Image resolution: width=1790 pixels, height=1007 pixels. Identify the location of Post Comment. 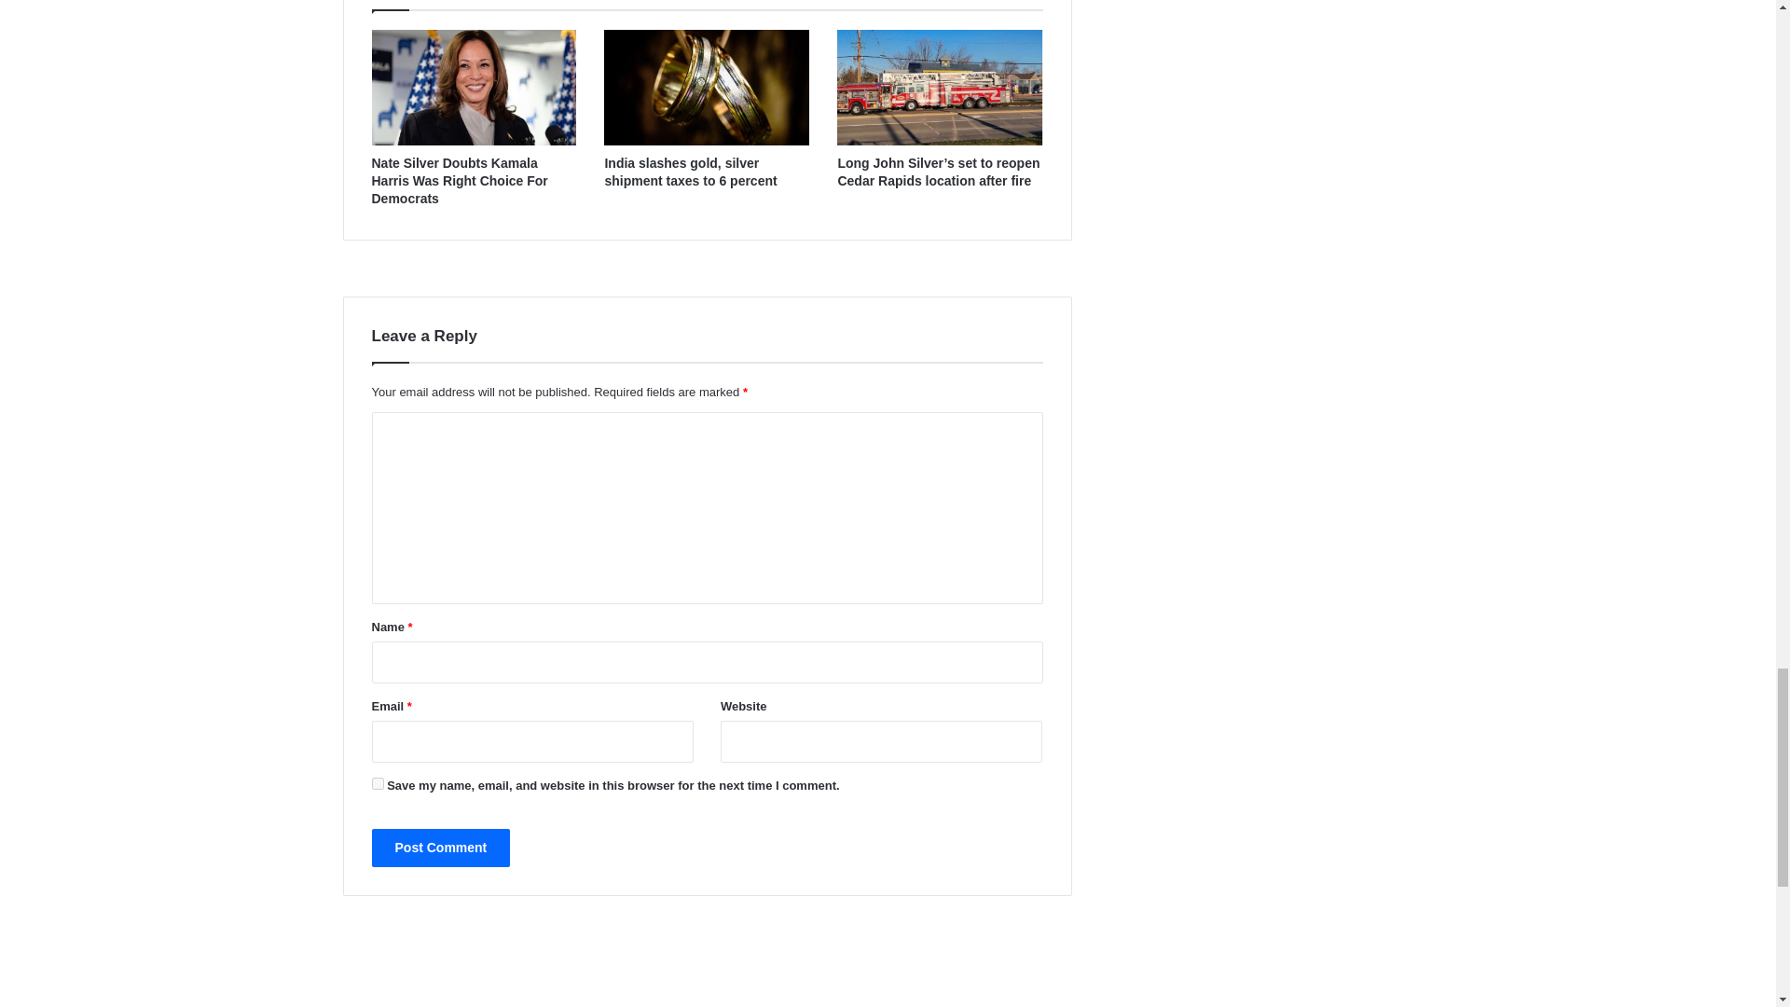
(440, 847).